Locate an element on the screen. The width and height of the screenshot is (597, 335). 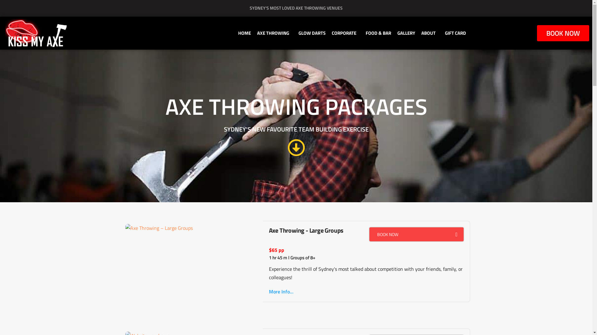
HOME is located at coordinates (244, 33).